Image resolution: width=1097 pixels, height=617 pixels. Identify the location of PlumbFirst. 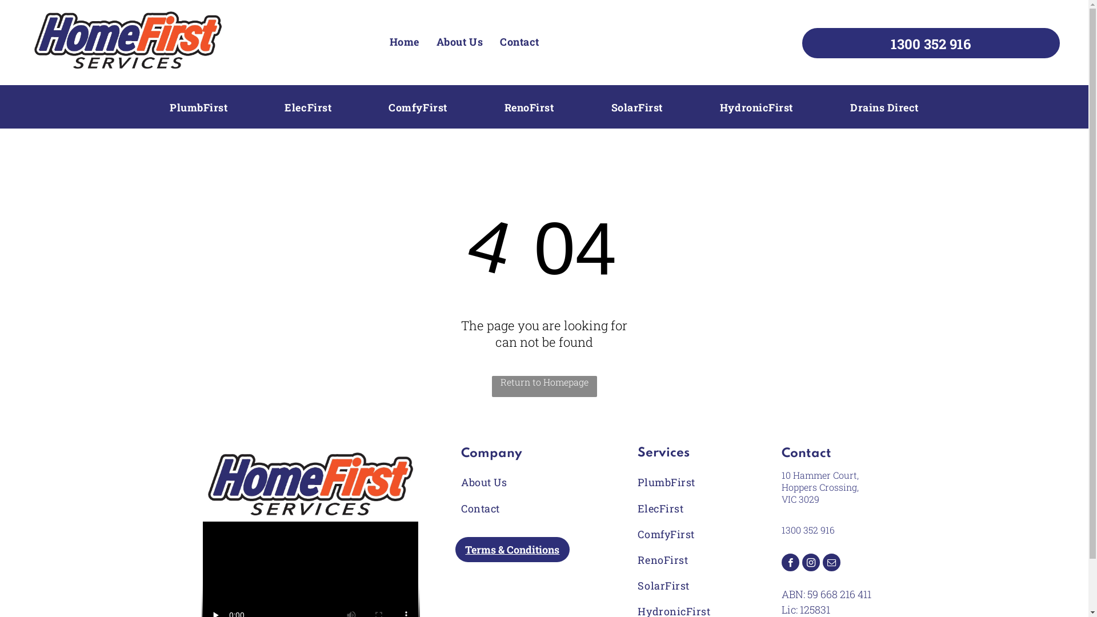
(198, 107).